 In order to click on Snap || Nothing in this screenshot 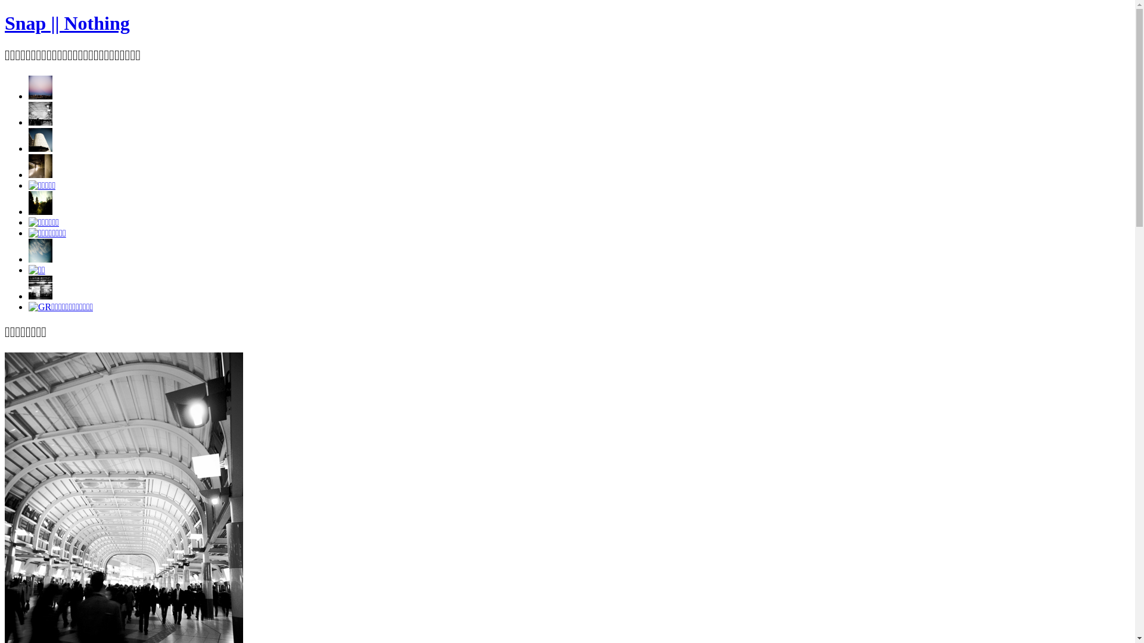, I will do `click(67, 23)`.